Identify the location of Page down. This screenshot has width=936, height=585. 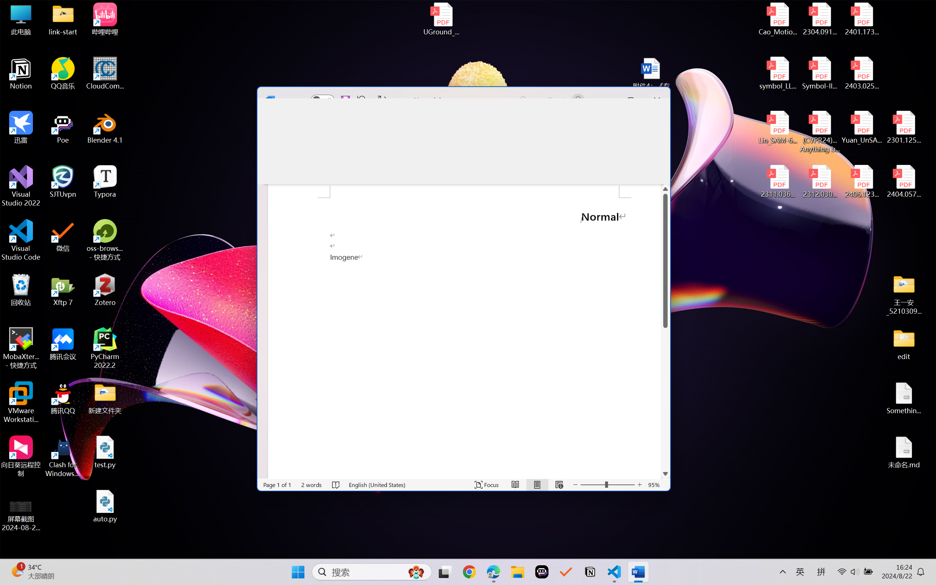
(665, 389).